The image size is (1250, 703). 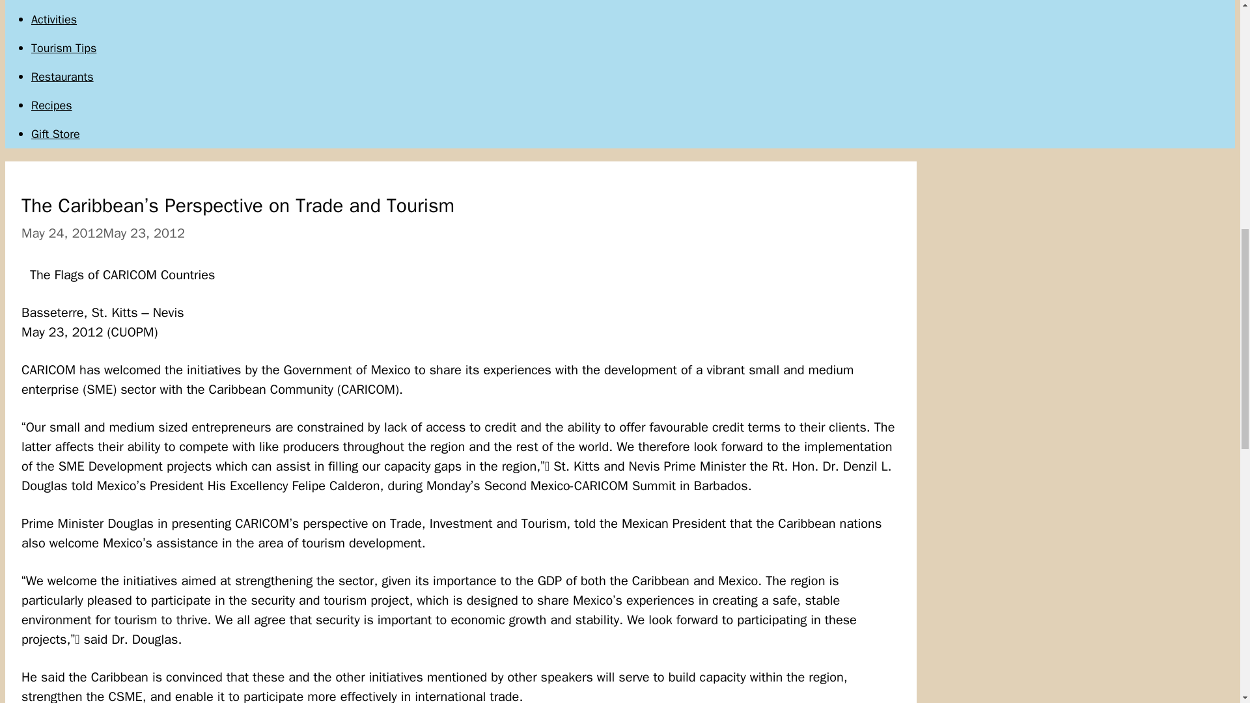 I want to click on Recipes, so click(x=52, y=105).